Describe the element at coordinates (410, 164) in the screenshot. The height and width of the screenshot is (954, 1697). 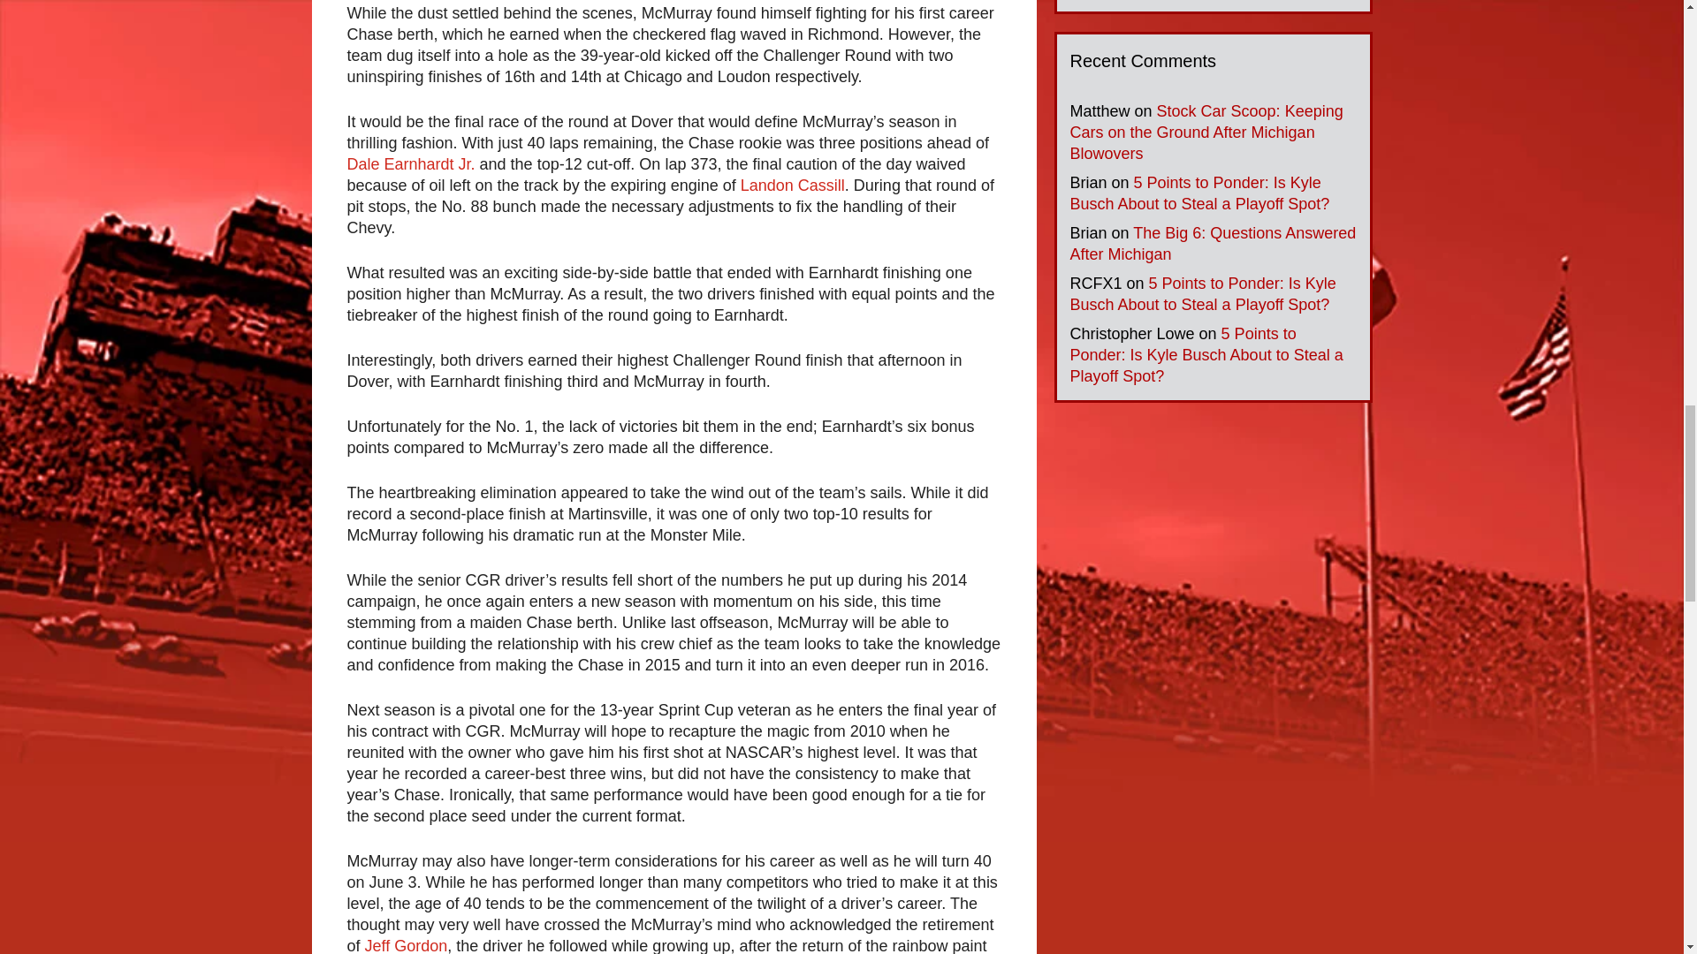
I see `Dale Earnhardt Jr.` at that location.